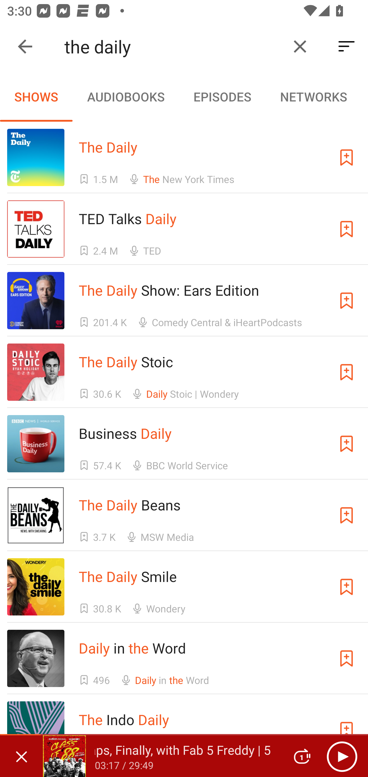 This screenshot has width=368, height=777. What do you see at coordinates (313, 97) in the screenshot?
I see `NETWORKS` at bounding box center [313, 97].